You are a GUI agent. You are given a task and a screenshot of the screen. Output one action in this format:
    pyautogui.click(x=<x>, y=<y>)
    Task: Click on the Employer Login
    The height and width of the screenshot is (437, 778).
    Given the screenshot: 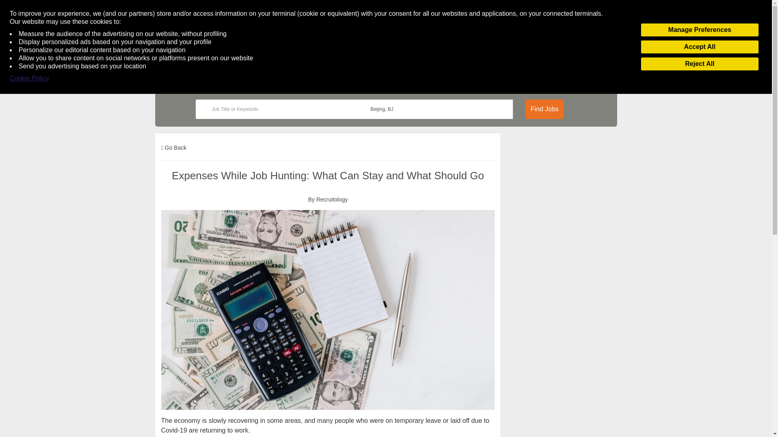 What is the action you would take?
    pyautogui.click(x=540, y=67)
    